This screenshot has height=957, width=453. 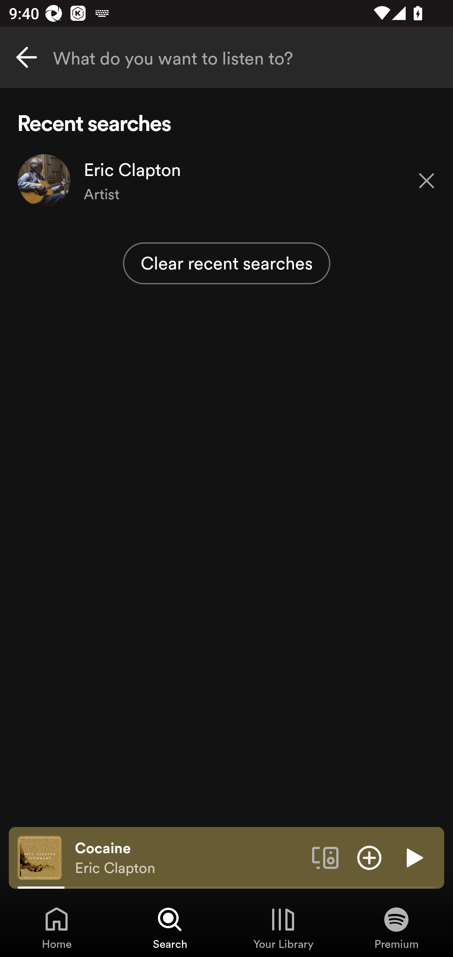 What do you see at coordinates (26, 57) in the screenshot?
I see `Cancel` at bounding box center [26, 57].